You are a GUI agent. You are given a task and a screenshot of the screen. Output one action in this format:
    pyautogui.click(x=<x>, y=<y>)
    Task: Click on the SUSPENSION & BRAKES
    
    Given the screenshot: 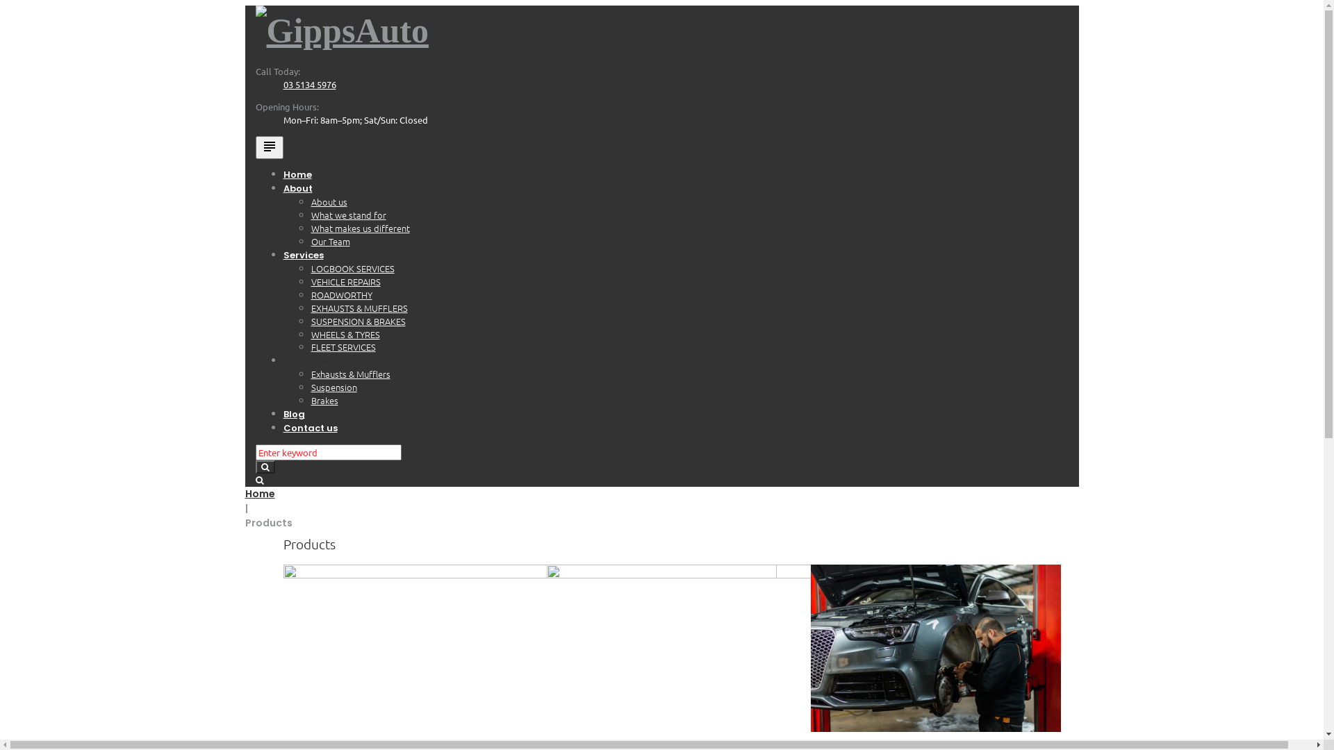 What is the action you would take?
    pyautogui.click(x=359, y=321)
    